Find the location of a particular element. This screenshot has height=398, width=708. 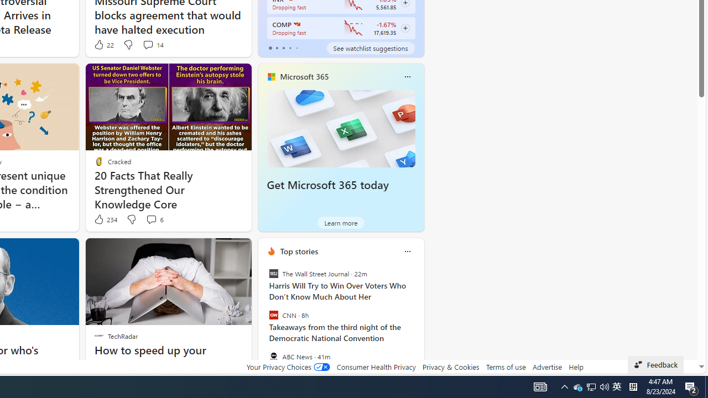

tab-2 is located at coordinates (283, 48).